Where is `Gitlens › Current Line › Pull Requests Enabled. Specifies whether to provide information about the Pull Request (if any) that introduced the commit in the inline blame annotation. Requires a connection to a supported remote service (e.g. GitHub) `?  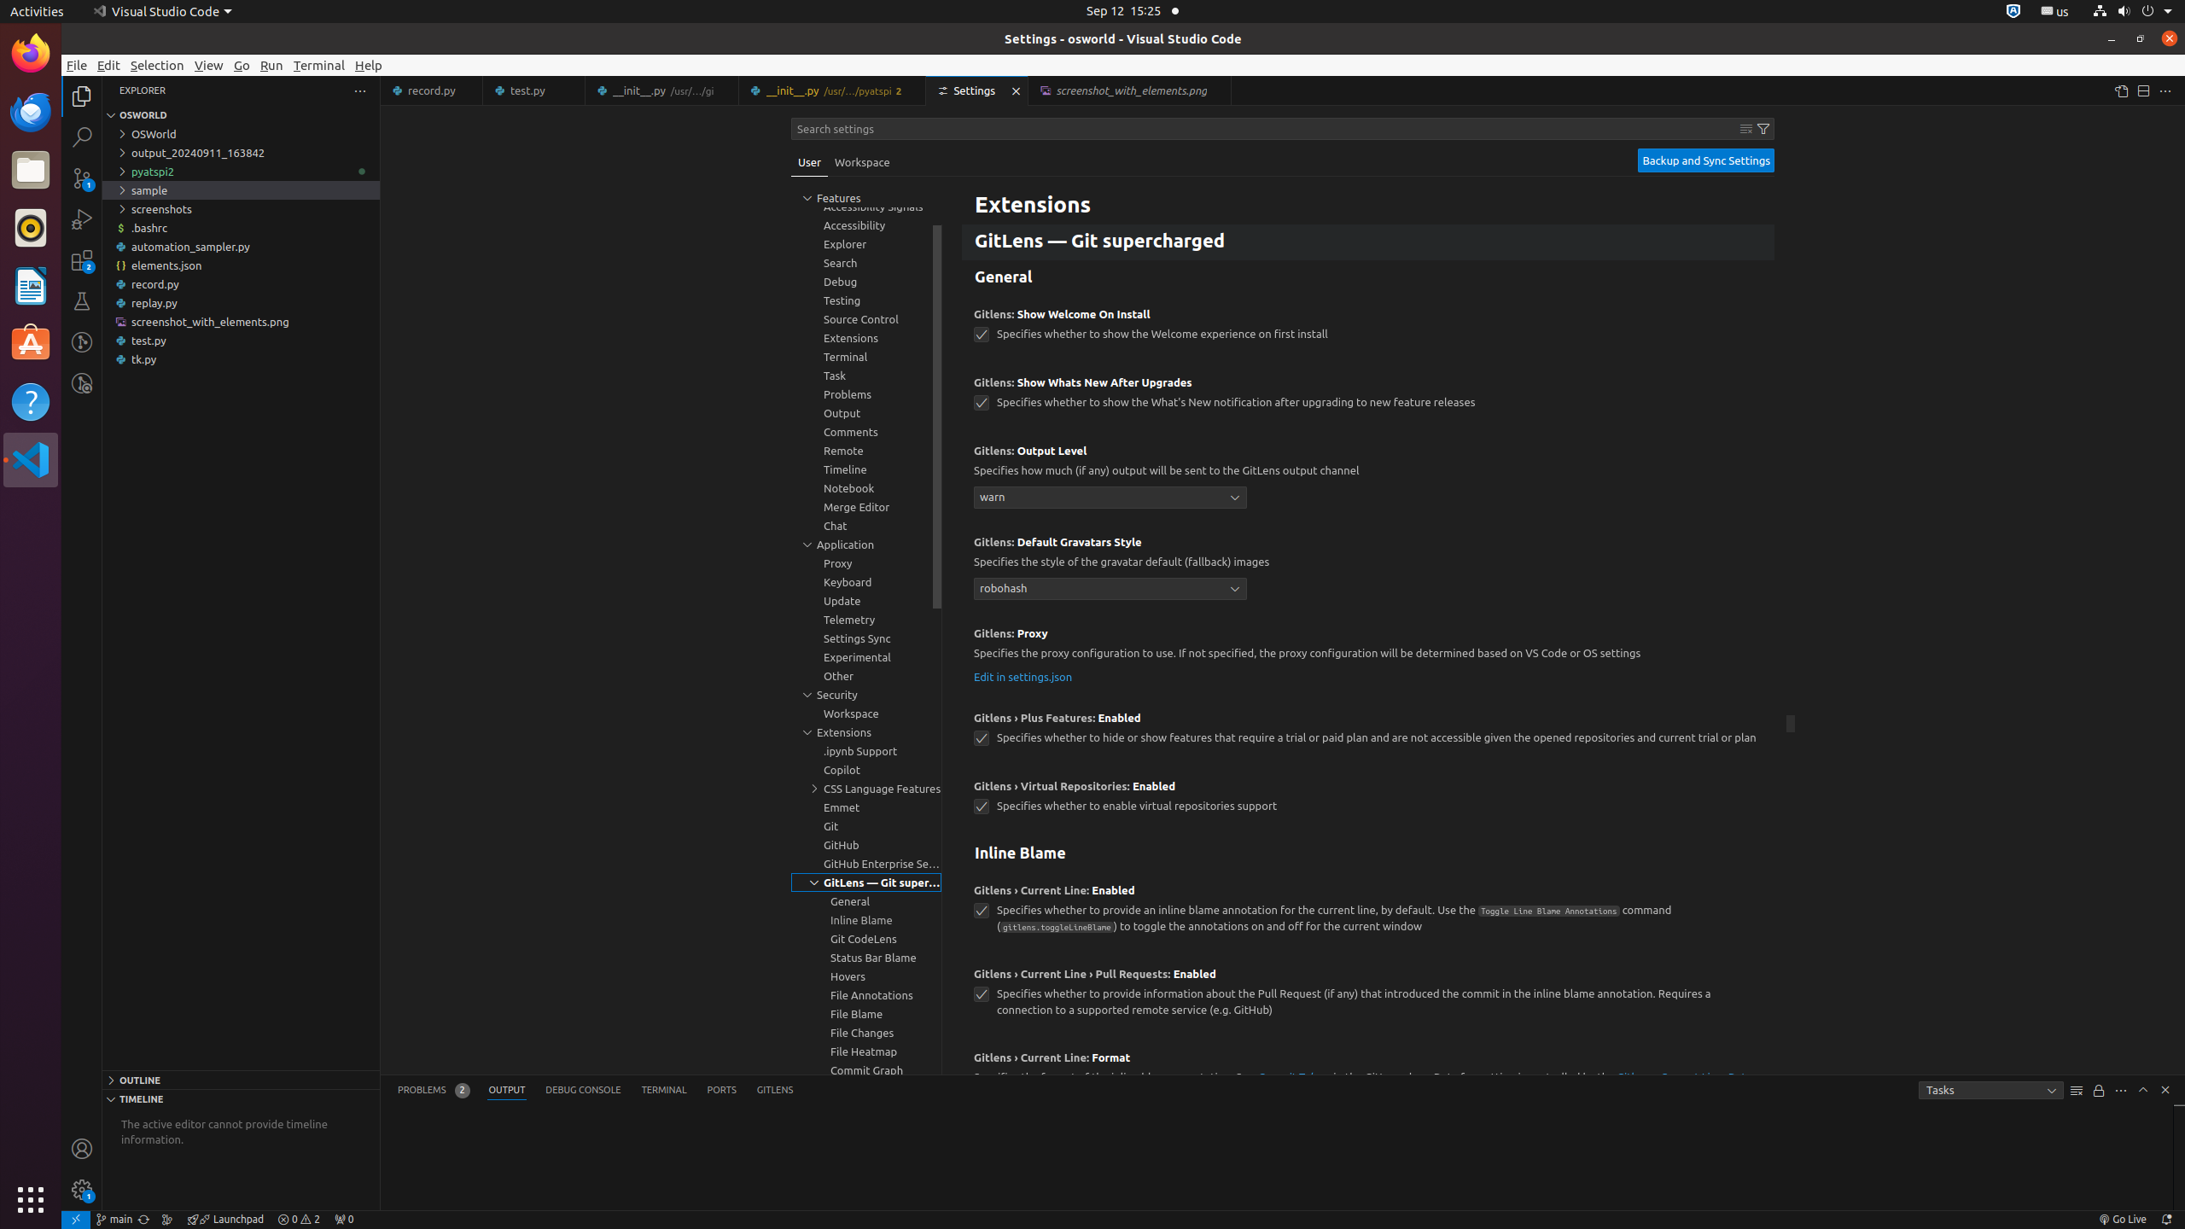
Gitlens › Current Line › Pull Requests Enabled. Specifies whether to provide information about the Pull Request (if any) that introduced the commit in the inline blame annotation. Requires a connection to a supported remote service (e.g. GitHub)  is located at coordinates (1368, 998).